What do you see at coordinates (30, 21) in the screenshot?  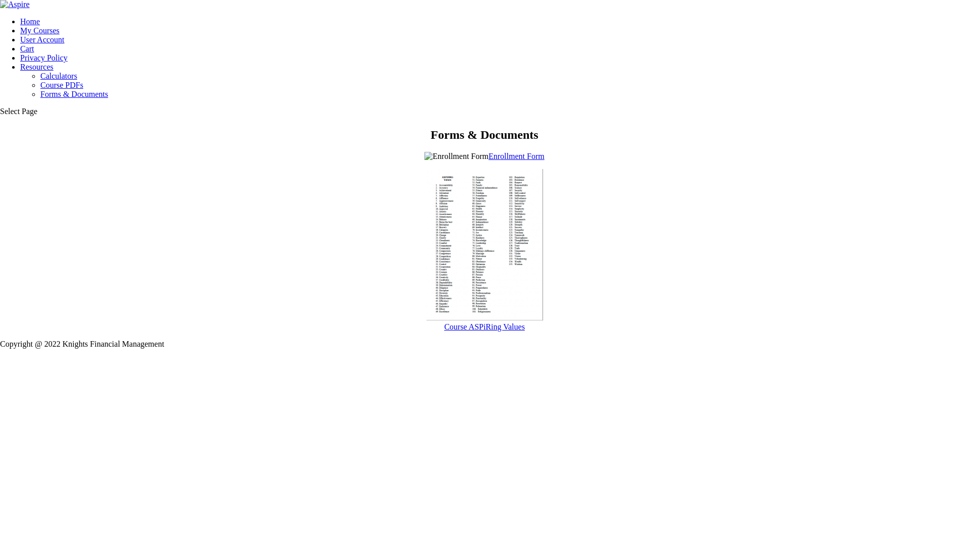 I see `Home` at bounding box center [30, 21].